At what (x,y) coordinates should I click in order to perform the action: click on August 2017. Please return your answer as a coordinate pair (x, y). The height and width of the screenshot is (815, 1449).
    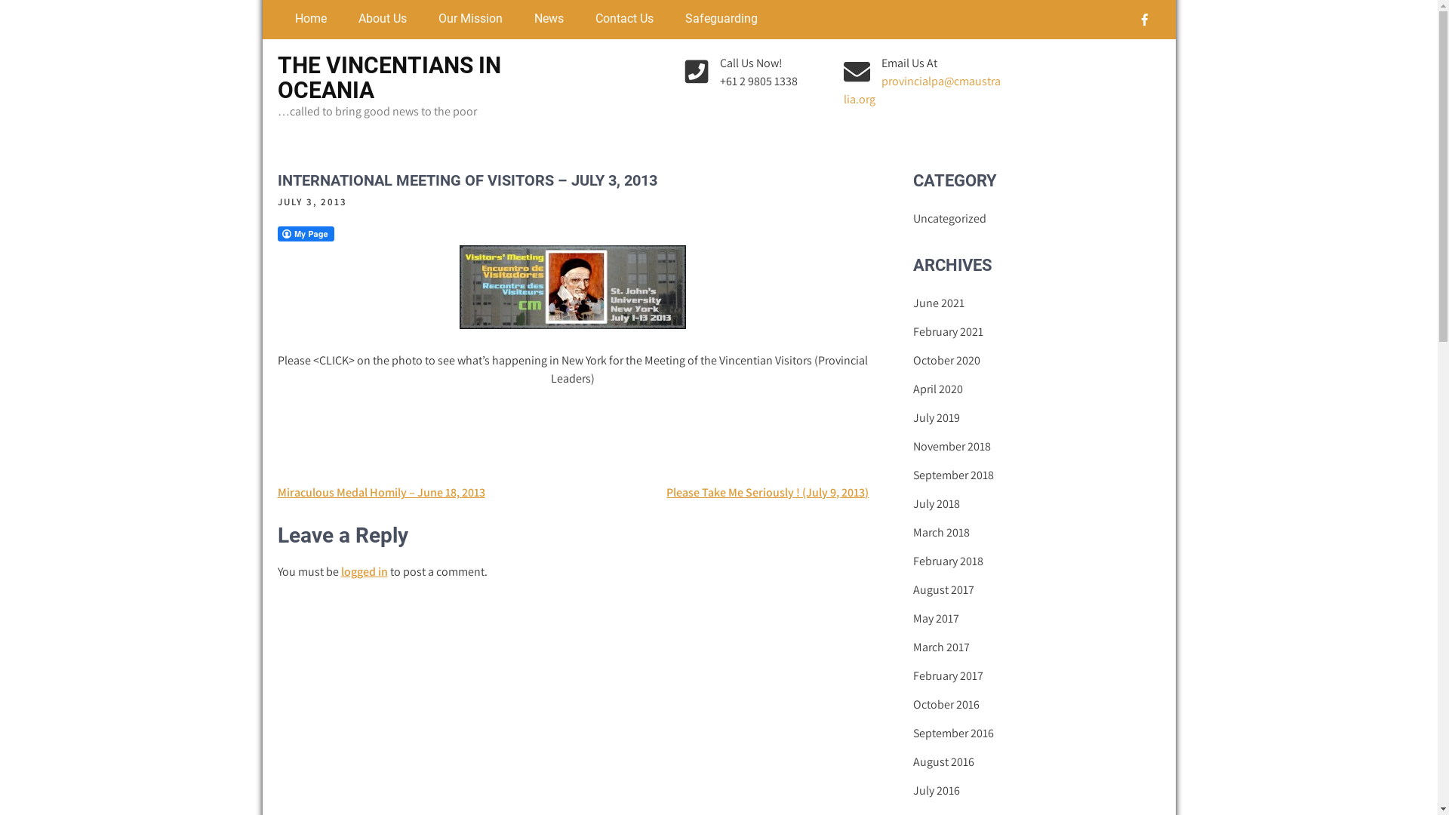
    Looking at the image, I should click on (943, 590).